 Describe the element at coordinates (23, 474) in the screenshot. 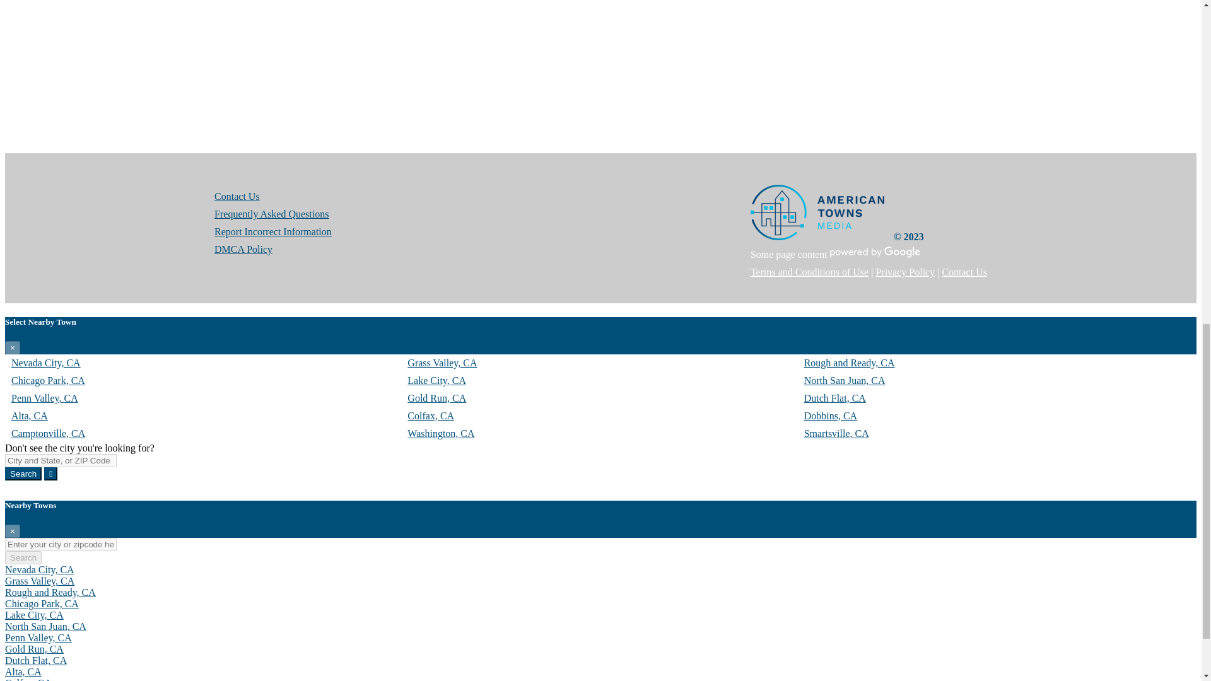

I see `Search` at that location.